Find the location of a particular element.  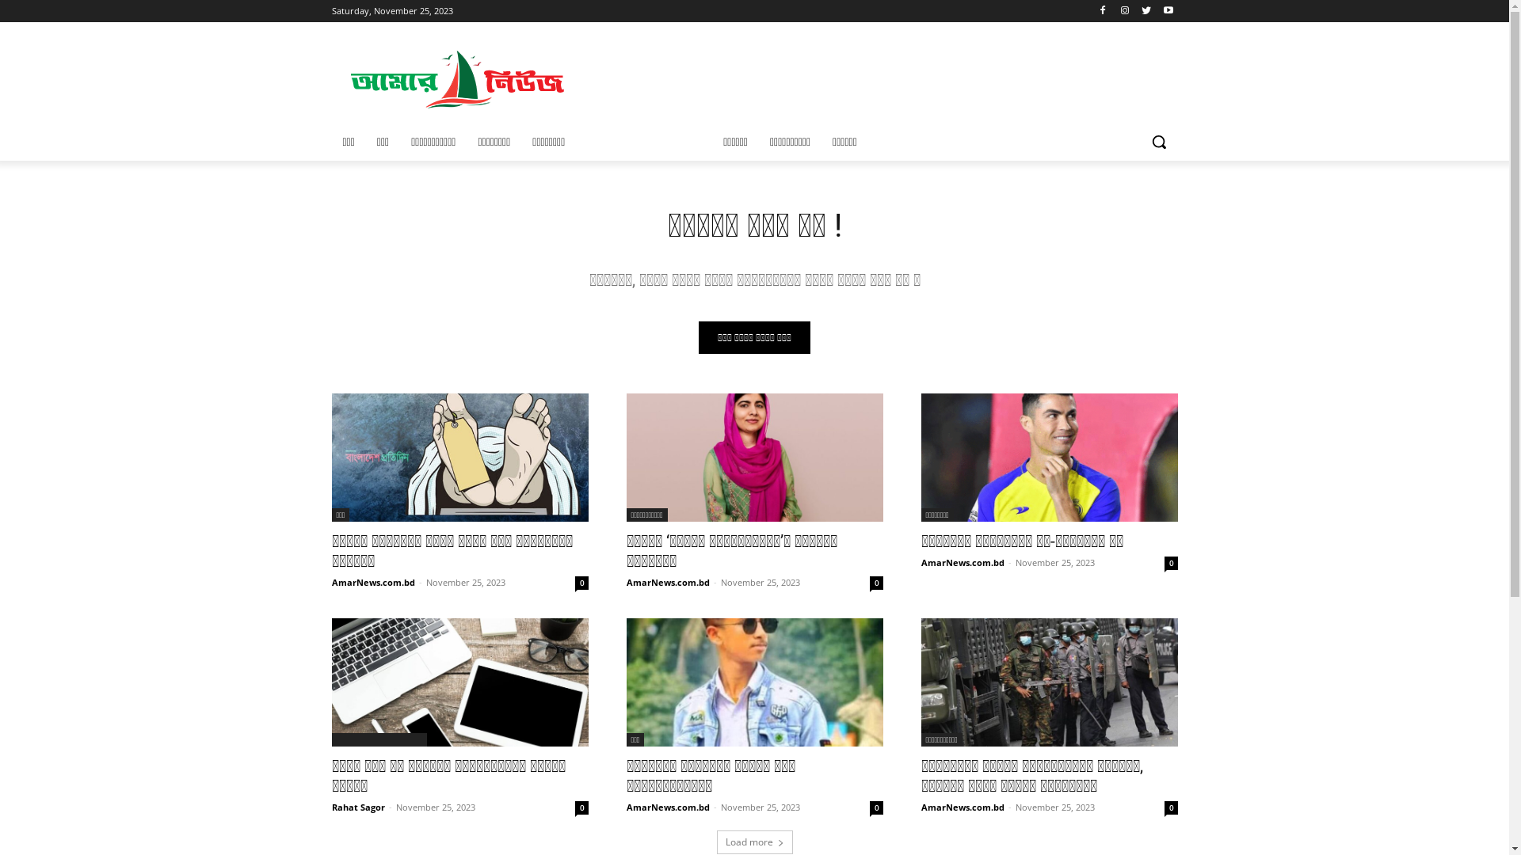

Twitter is located at coordinates (1147, 11).